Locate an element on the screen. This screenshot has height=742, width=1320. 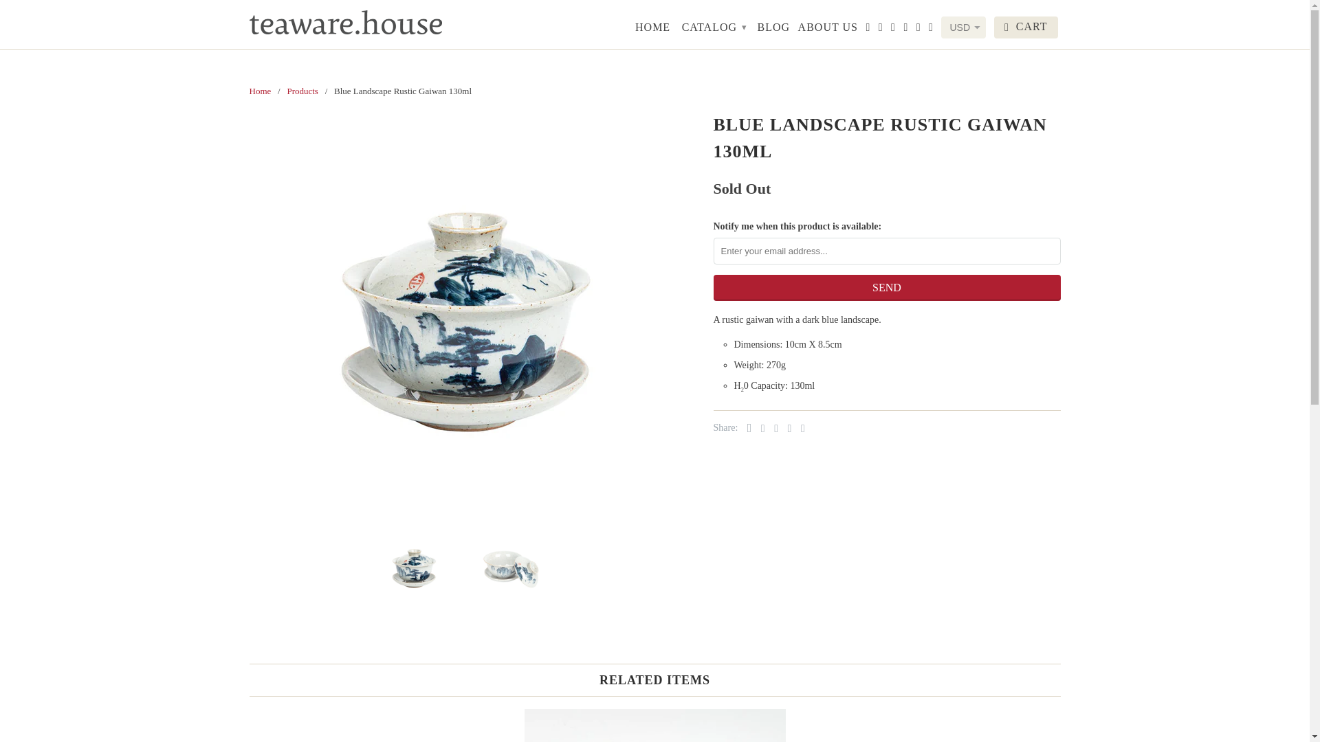
teawarehouse is located at coordinates (345, 22).